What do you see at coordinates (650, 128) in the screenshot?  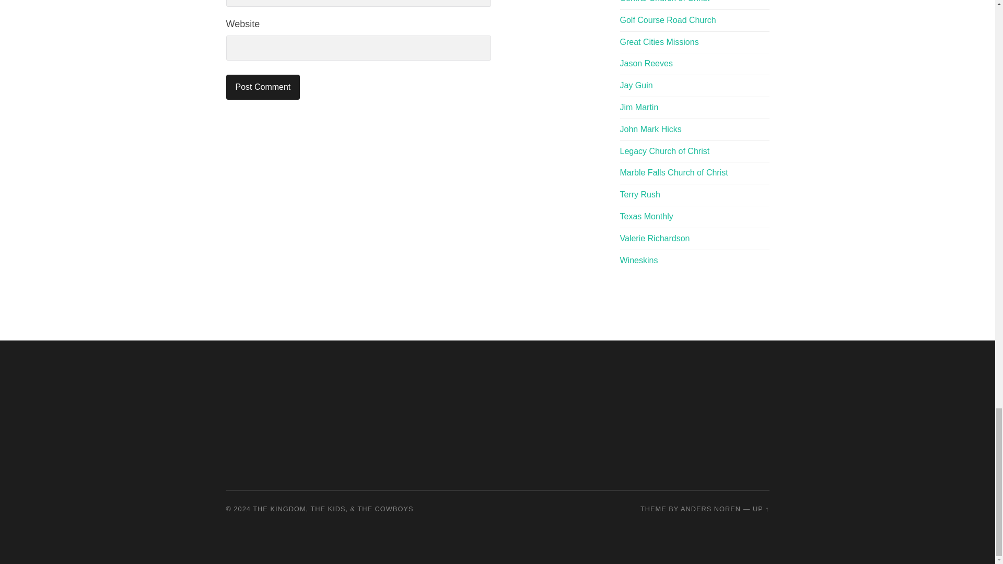 I see `John Mark Hicks Ministries` at bounding box center [650, 128].